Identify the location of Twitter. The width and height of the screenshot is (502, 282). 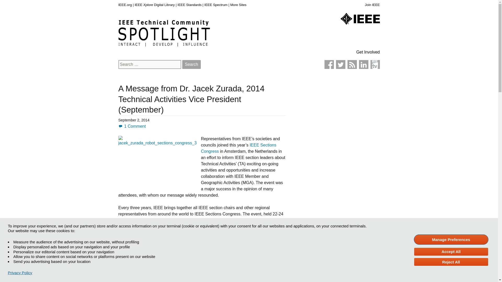
(340, 64).